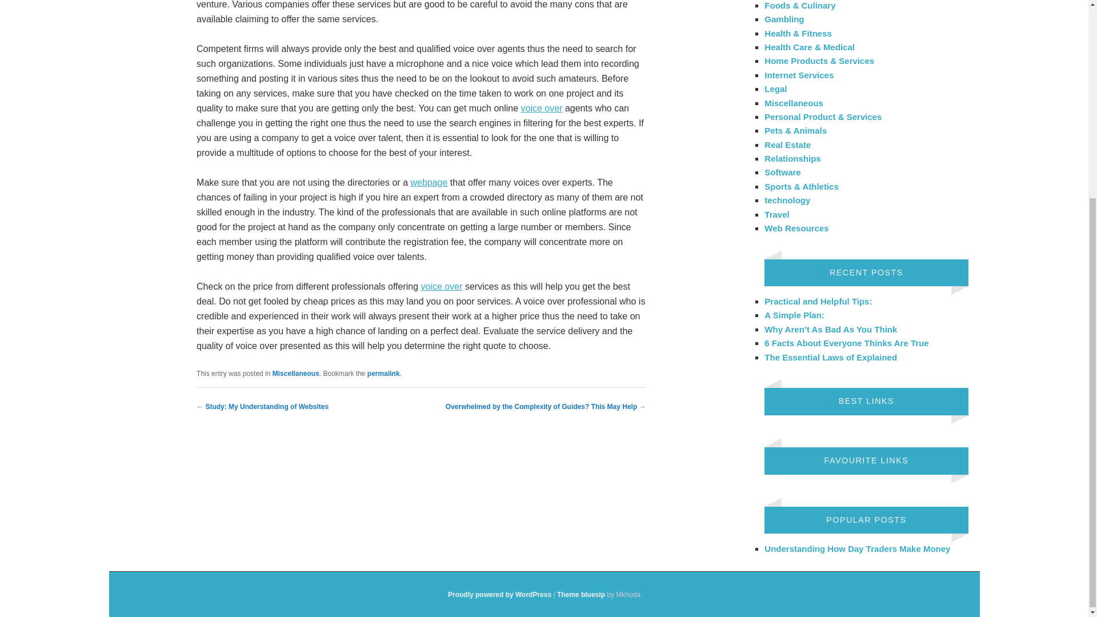  What do you see at coordinates (857, 548) in the screenshot?
I see `Understanding How Day Traders Make Money` at bounding box center [857, 548].